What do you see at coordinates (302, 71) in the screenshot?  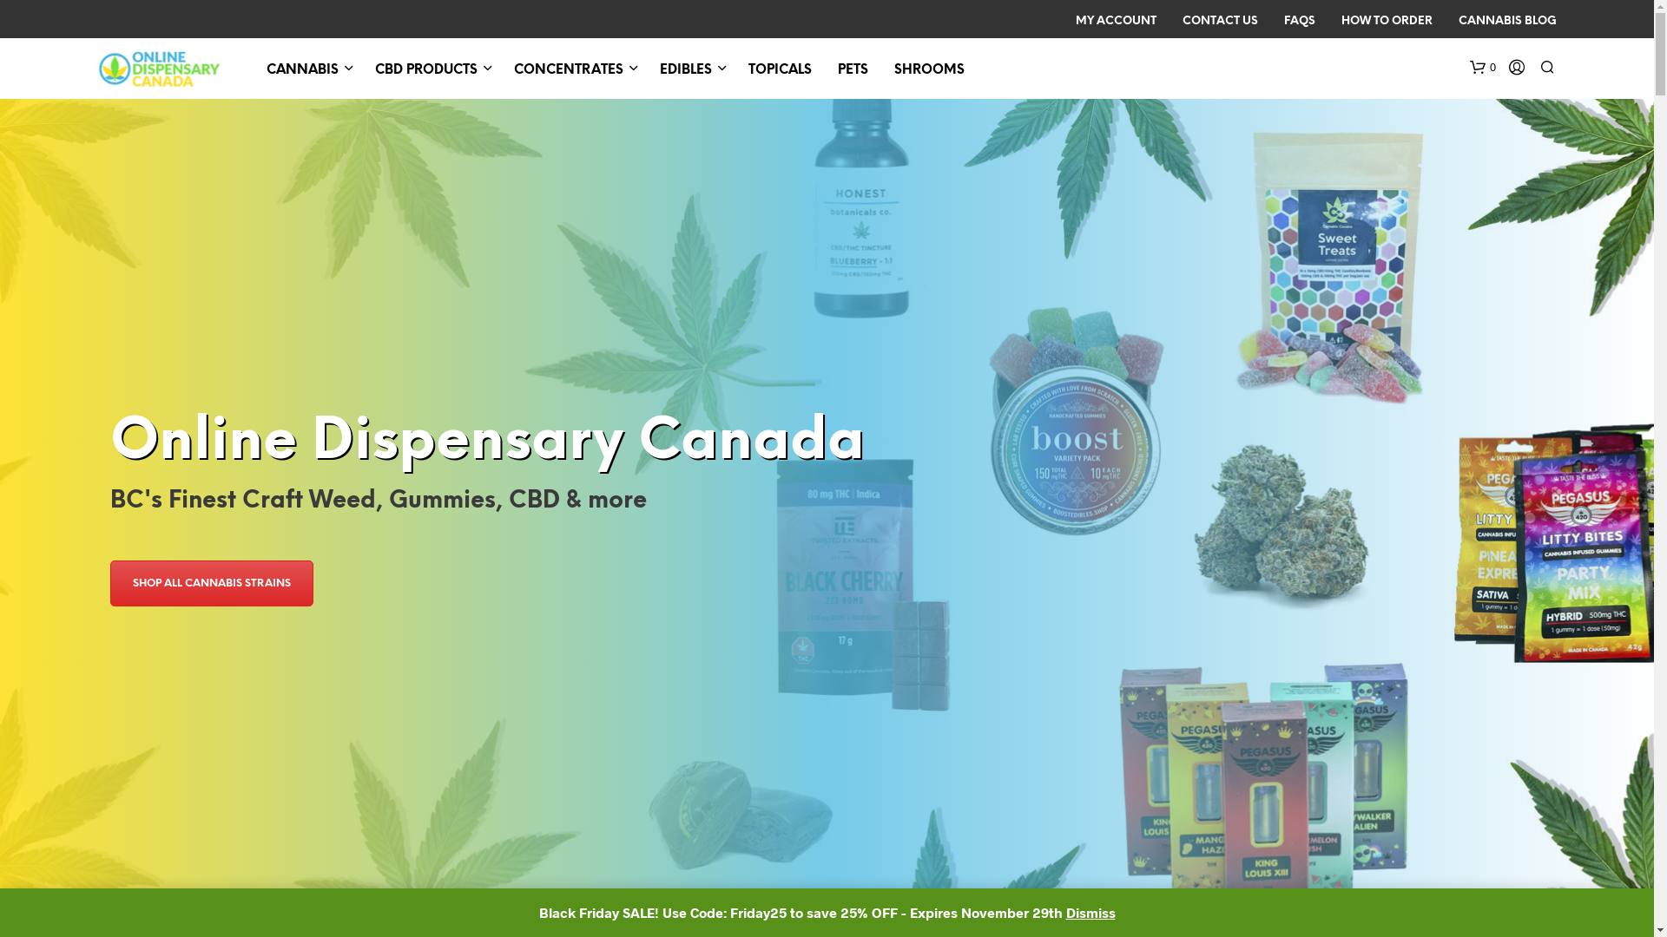 I see `CANNABIS` at bounding box center [302, 71].